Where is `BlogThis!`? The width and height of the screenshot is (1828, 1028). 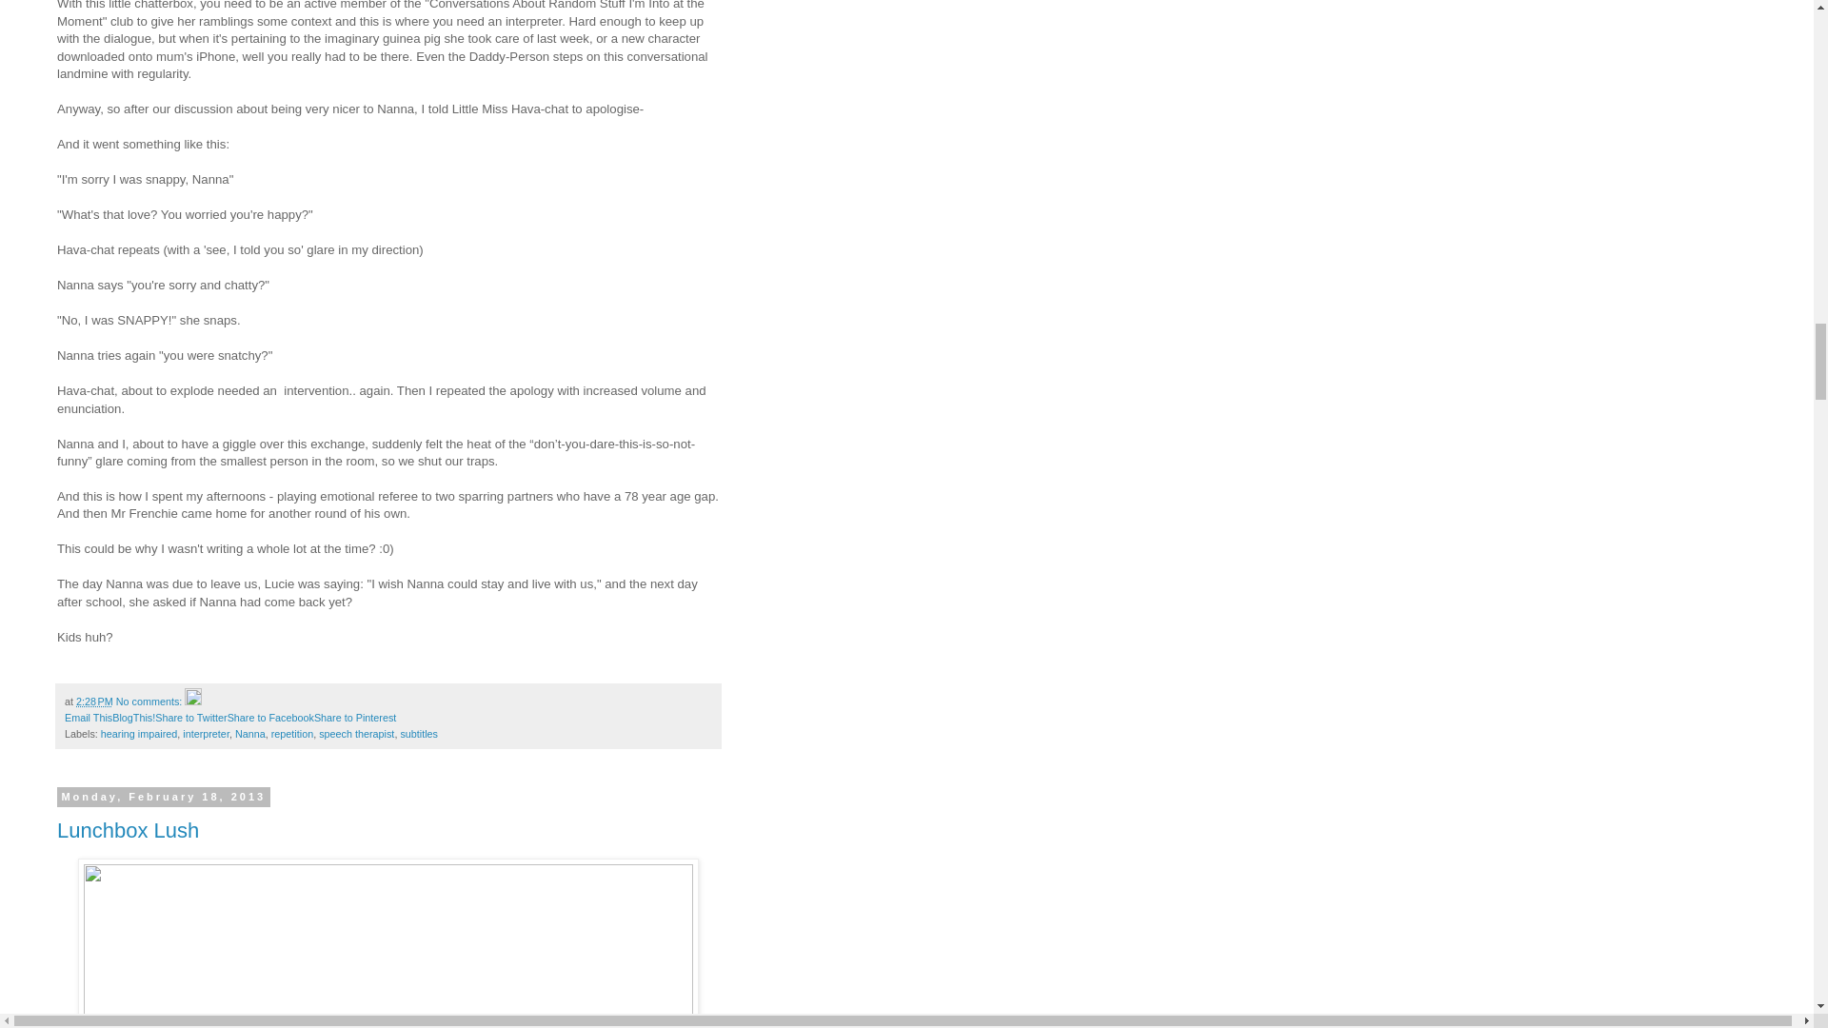 BlogThis! is located at coordinates (133, 718).